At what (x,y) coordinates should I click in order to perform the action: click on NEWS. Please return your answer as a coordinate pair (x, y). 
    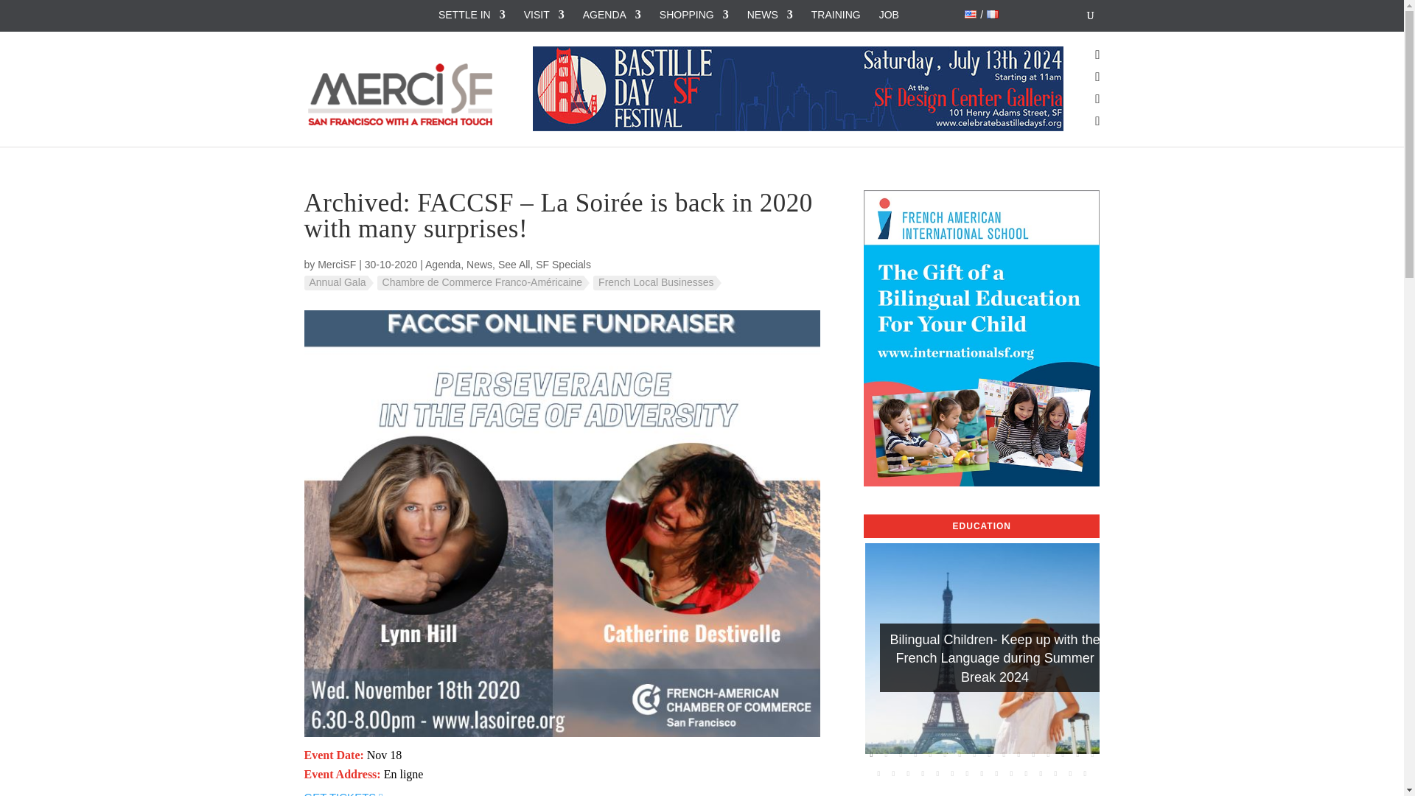
    Looking at the image, I should click on (769, 15).